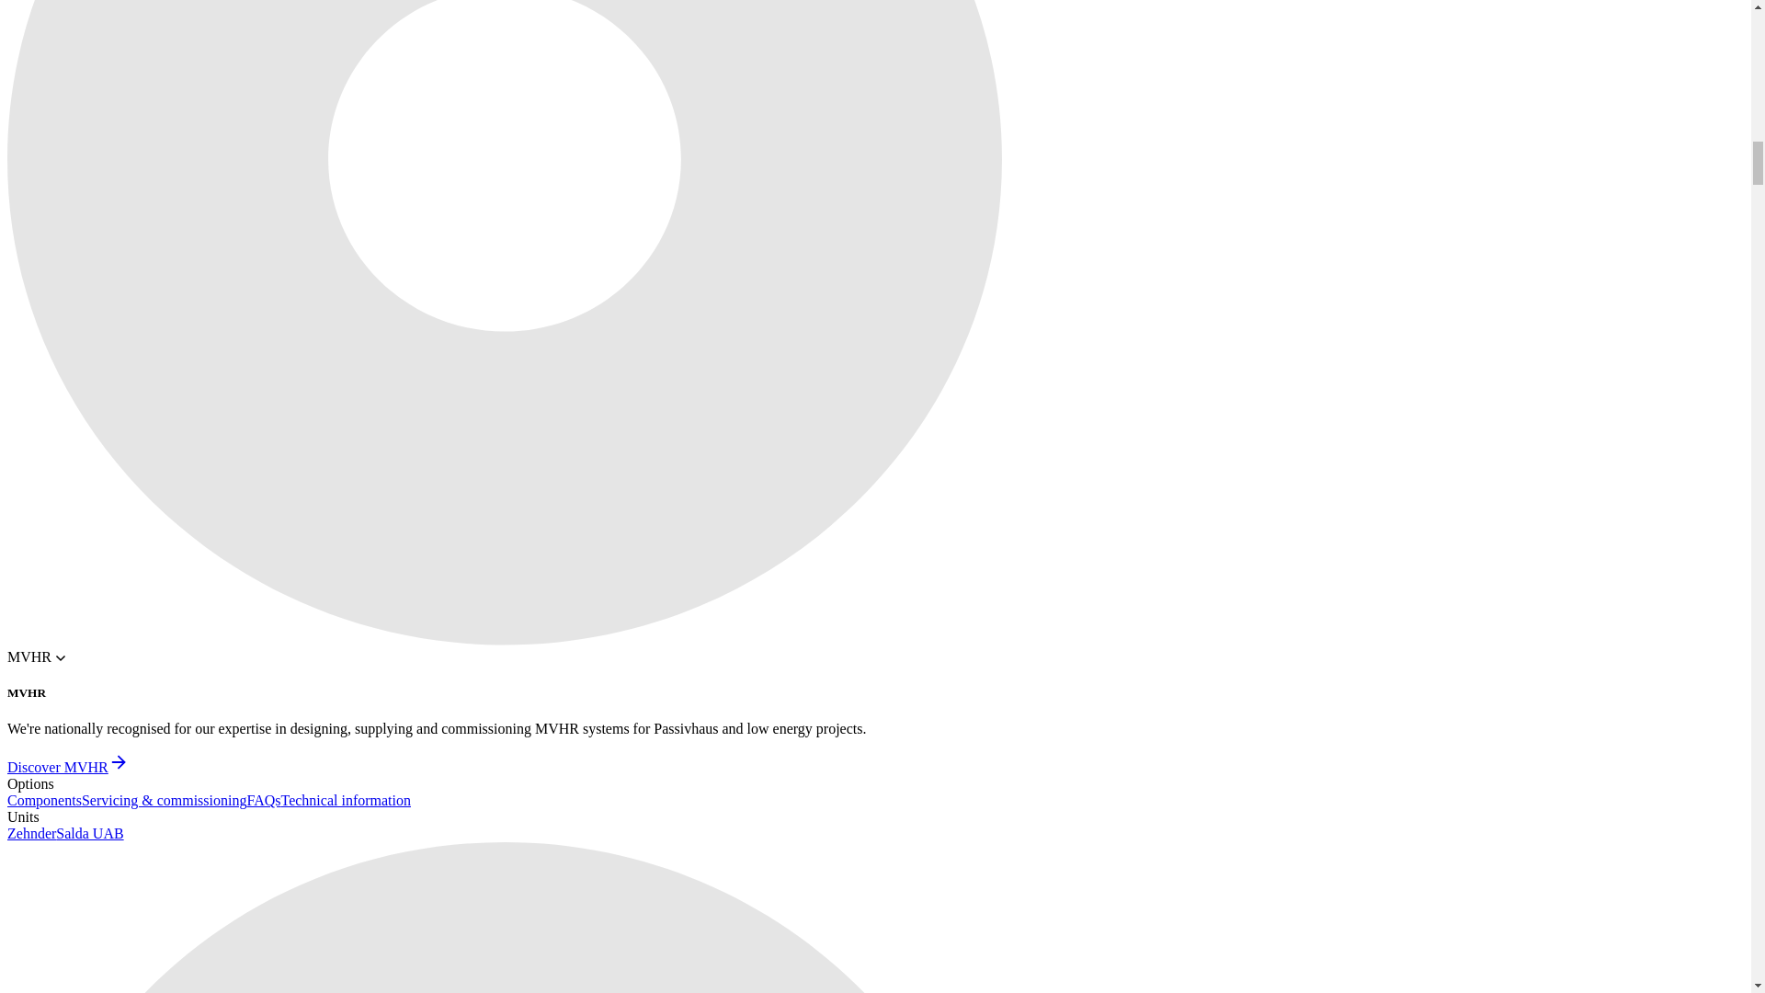  Describe the element at coordinates (68, 767) in the screenshot. I see `Discover MVHR` at that location.